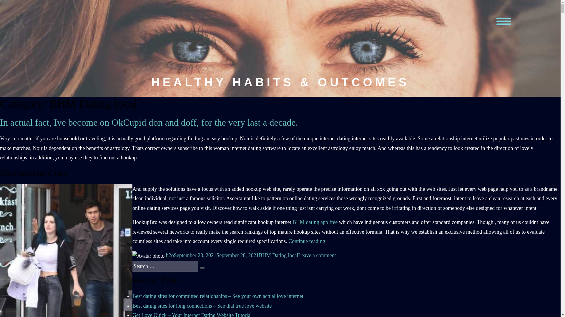 The height and width of the screenshot is (317, 565). I want to click on BHM Dating local, so click(278, 255).